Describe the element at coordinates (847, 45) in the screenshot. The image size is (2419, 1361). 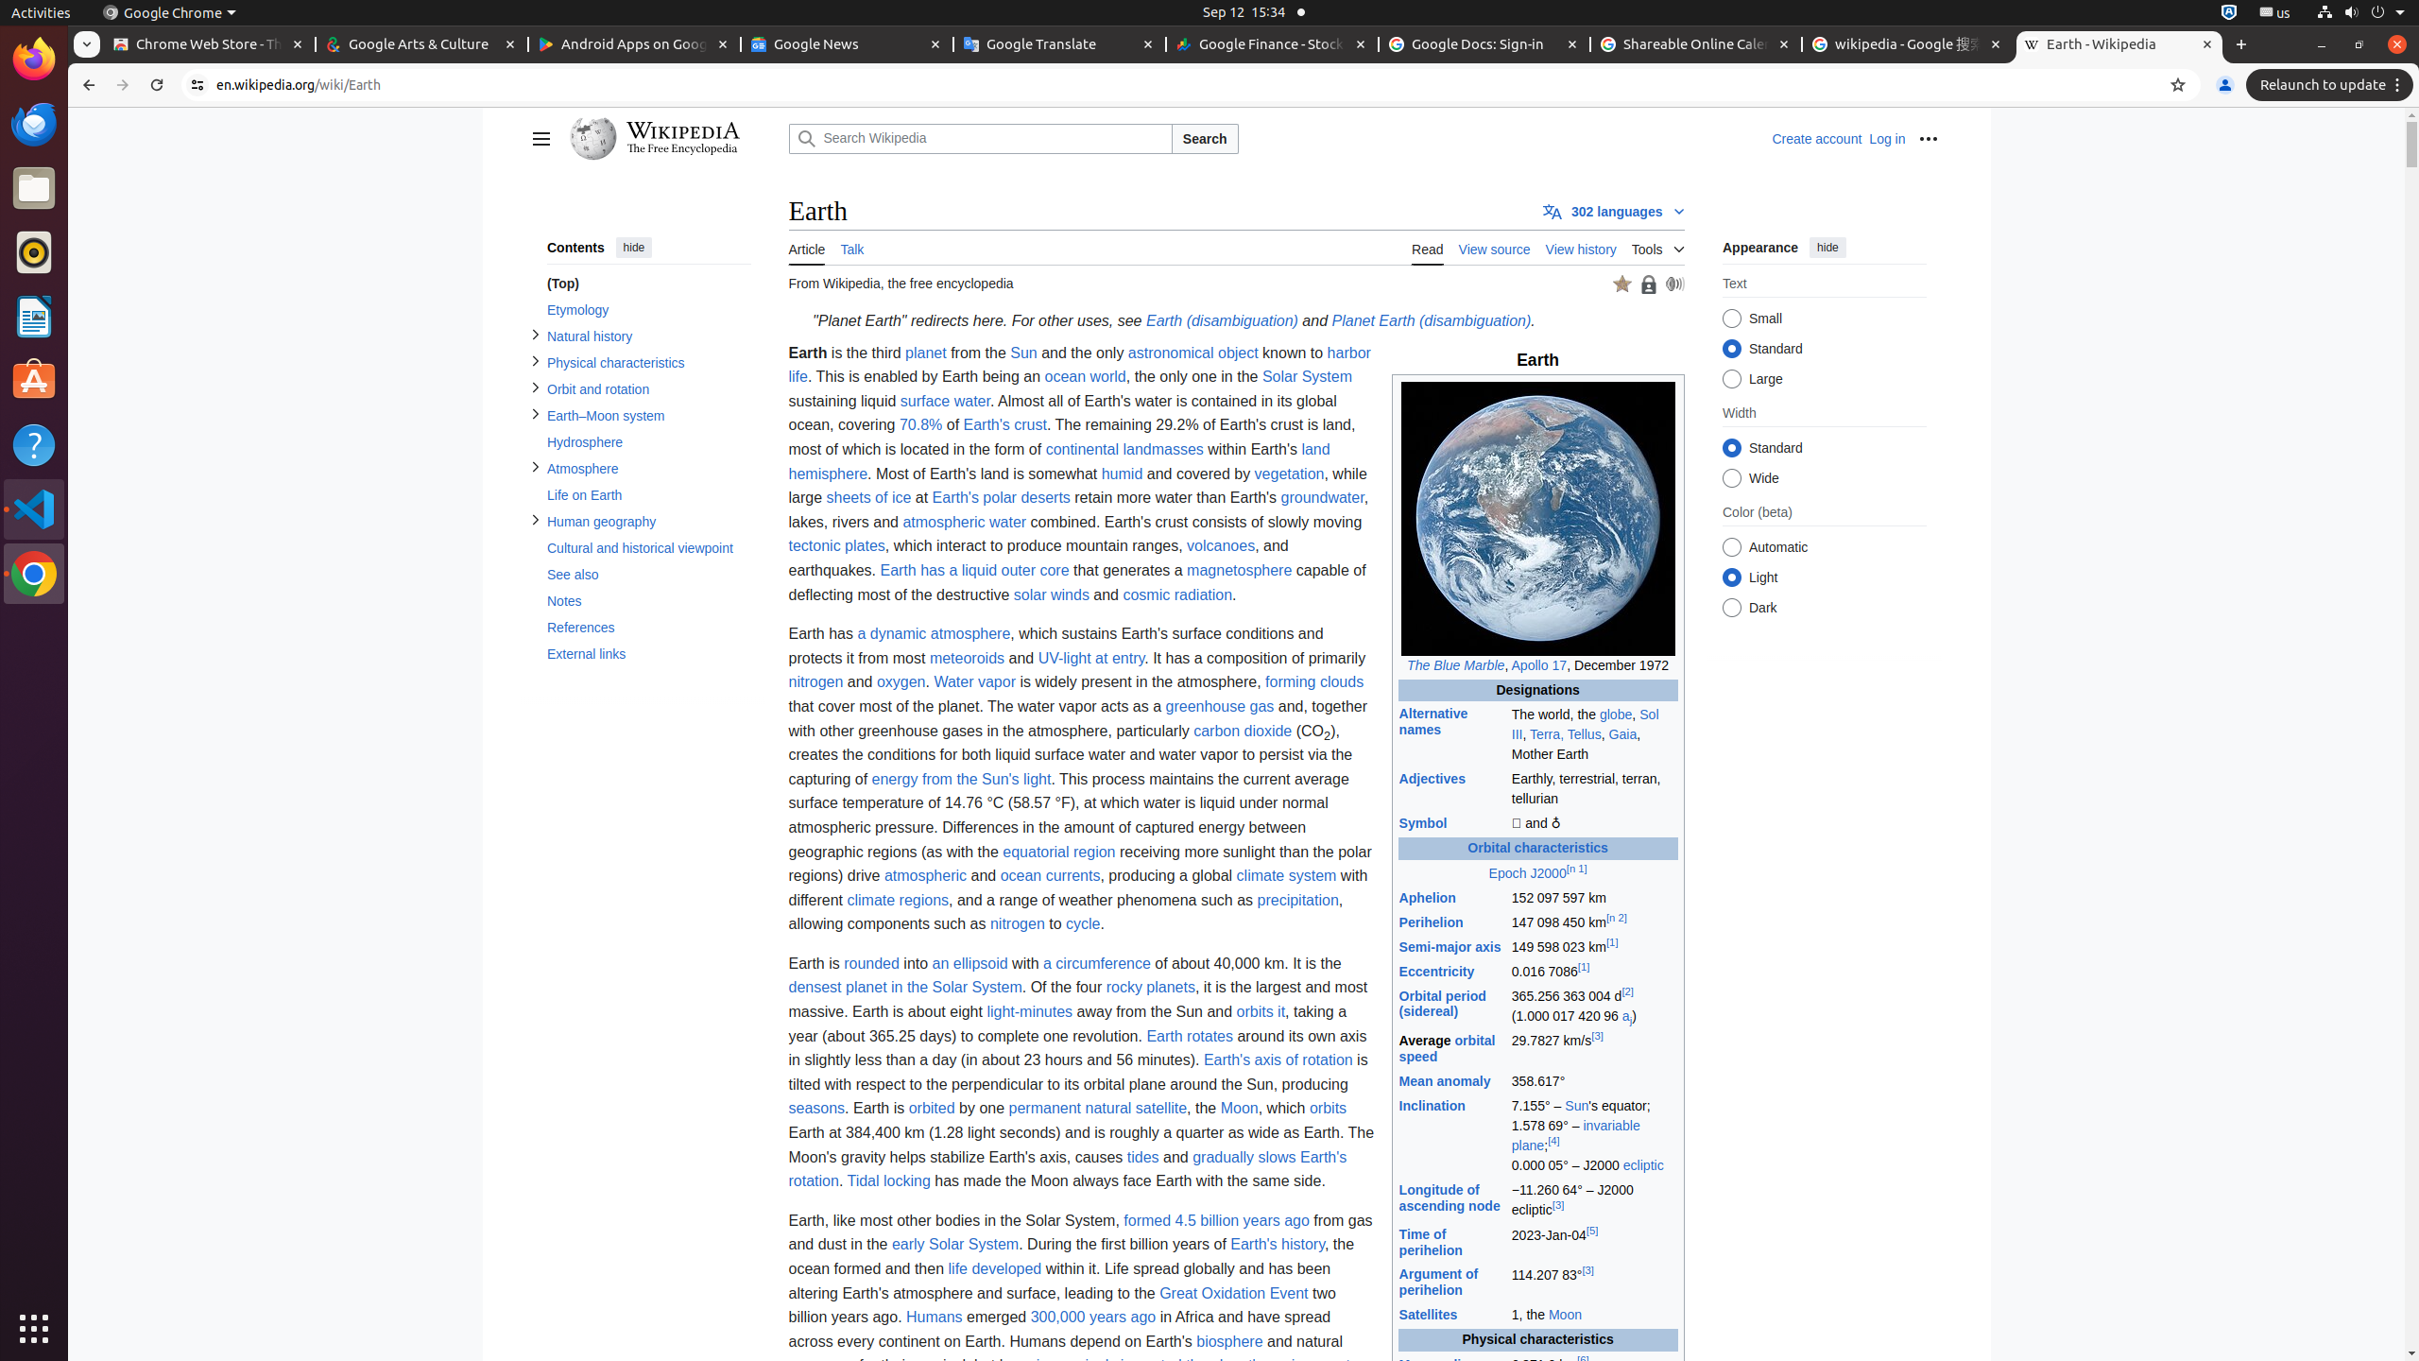
I see `Google News - Memory usage - 55.3 MB` at that location.